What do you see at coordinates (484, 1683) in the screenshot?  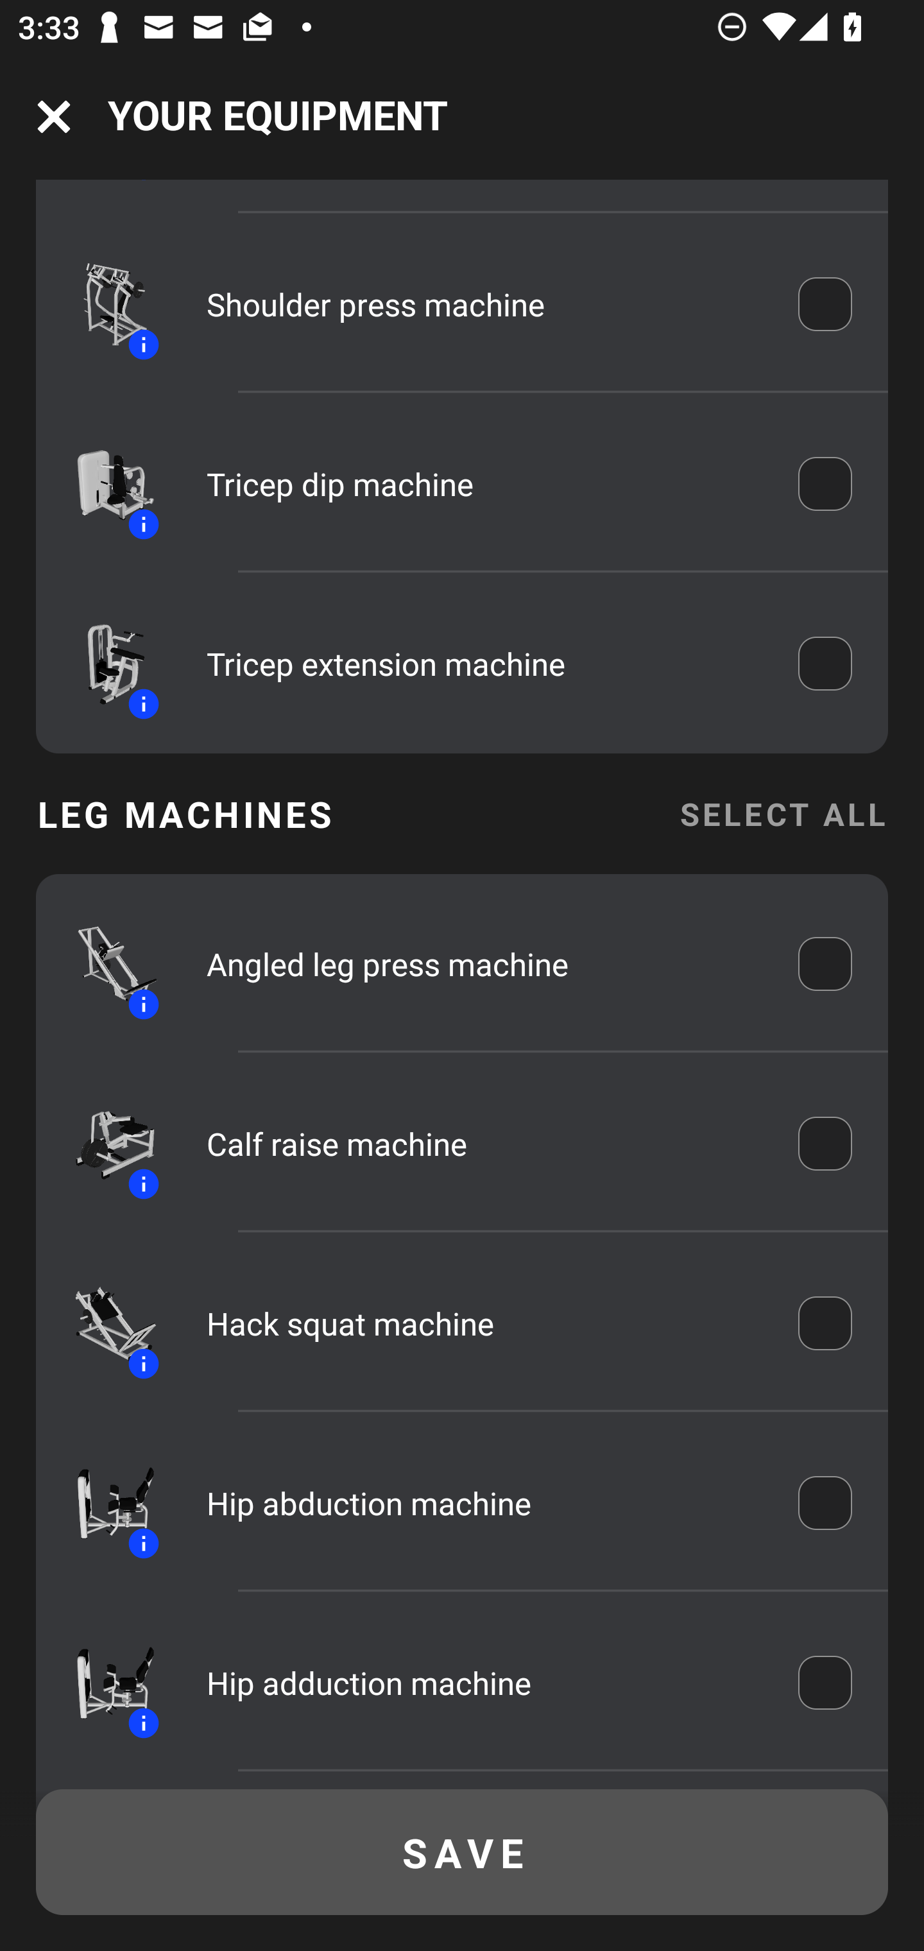 I see `Hip adduction machine` at bounding box center [484, 1683].